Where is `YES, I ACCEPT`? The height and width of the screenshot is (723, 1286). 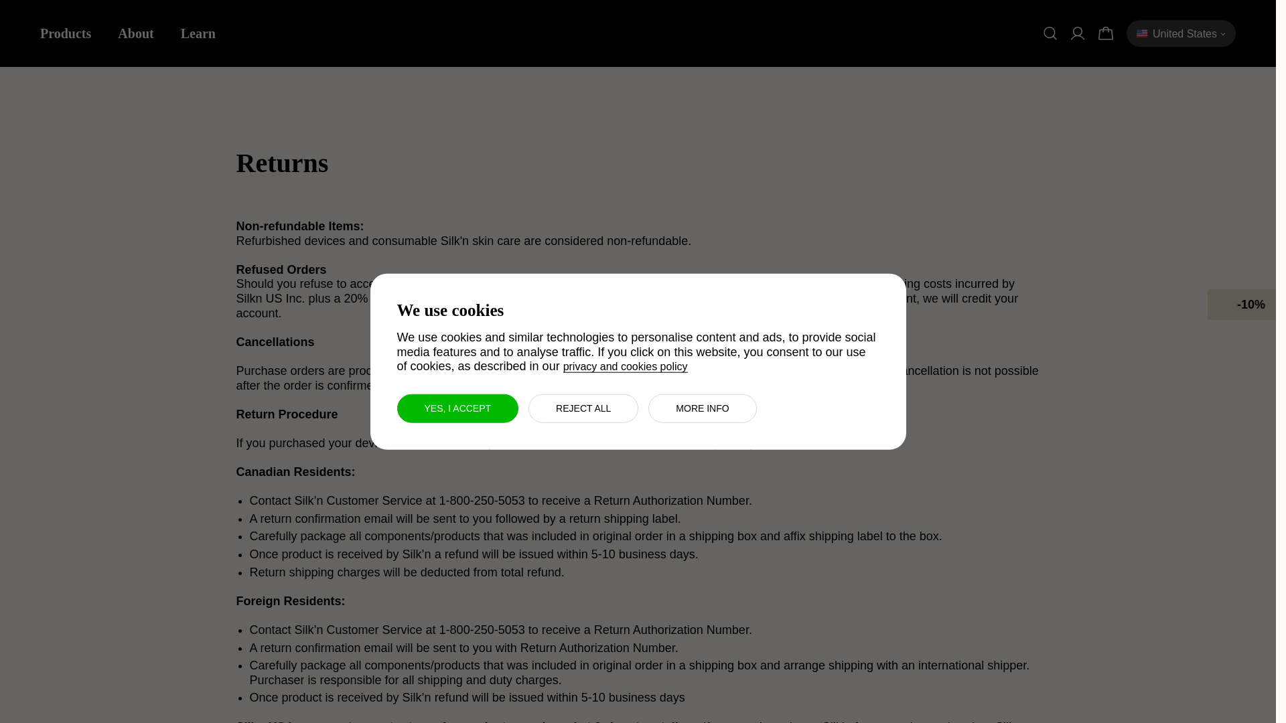
YES, I ACCEPT is located at coordinates (457, 407).